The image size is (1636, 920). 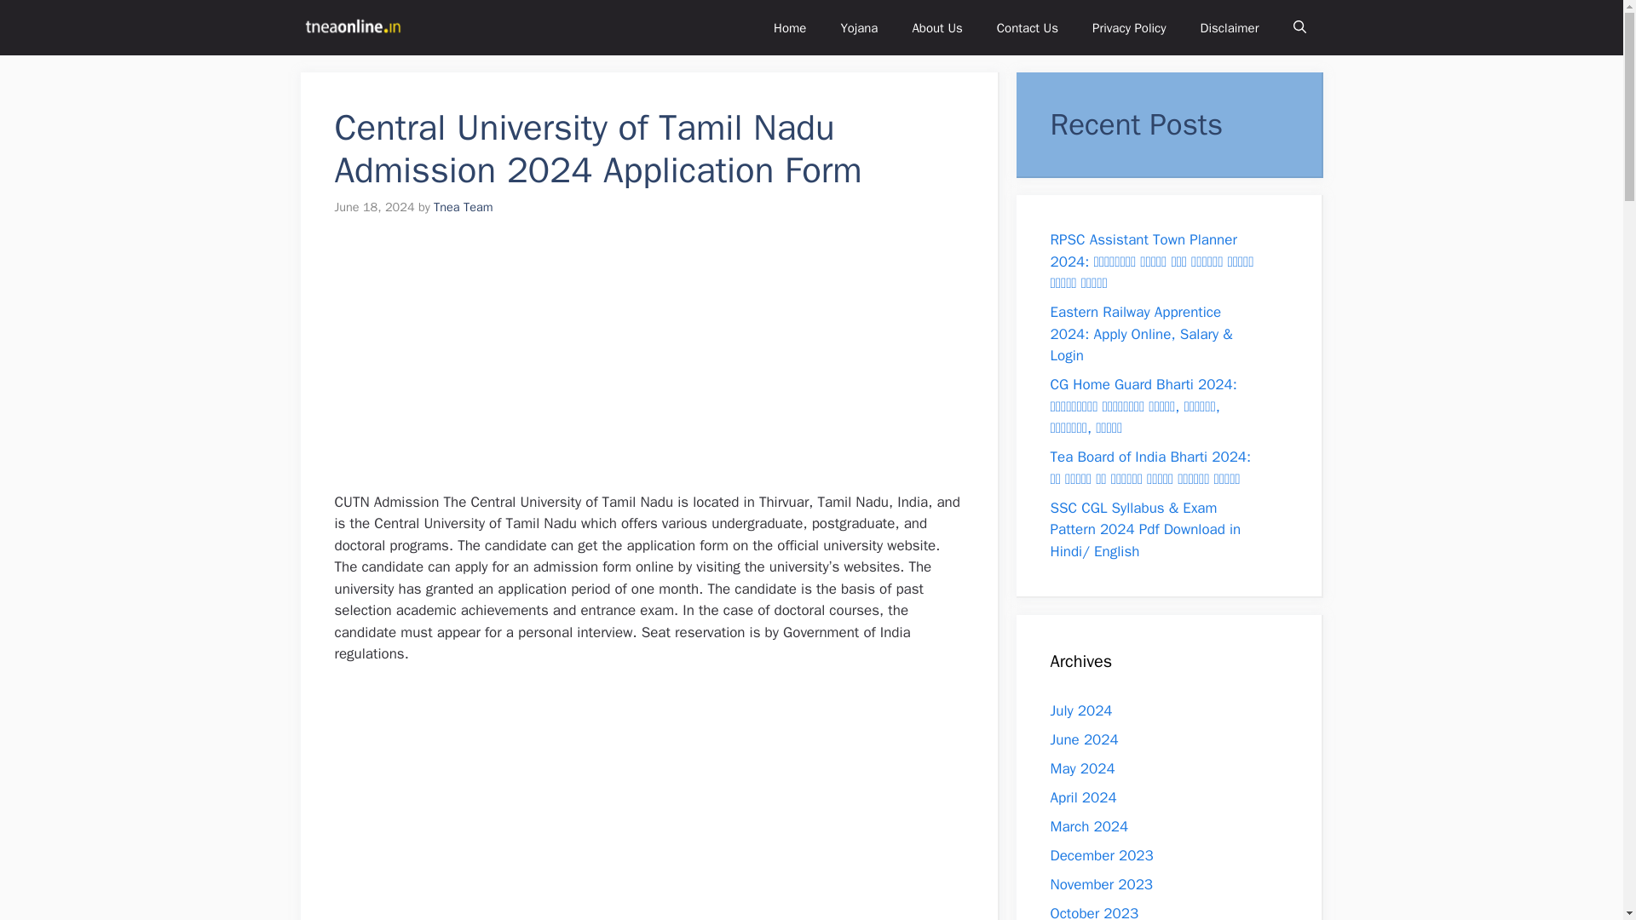 I want to click on May 2024, so click(x=1082, y=768).